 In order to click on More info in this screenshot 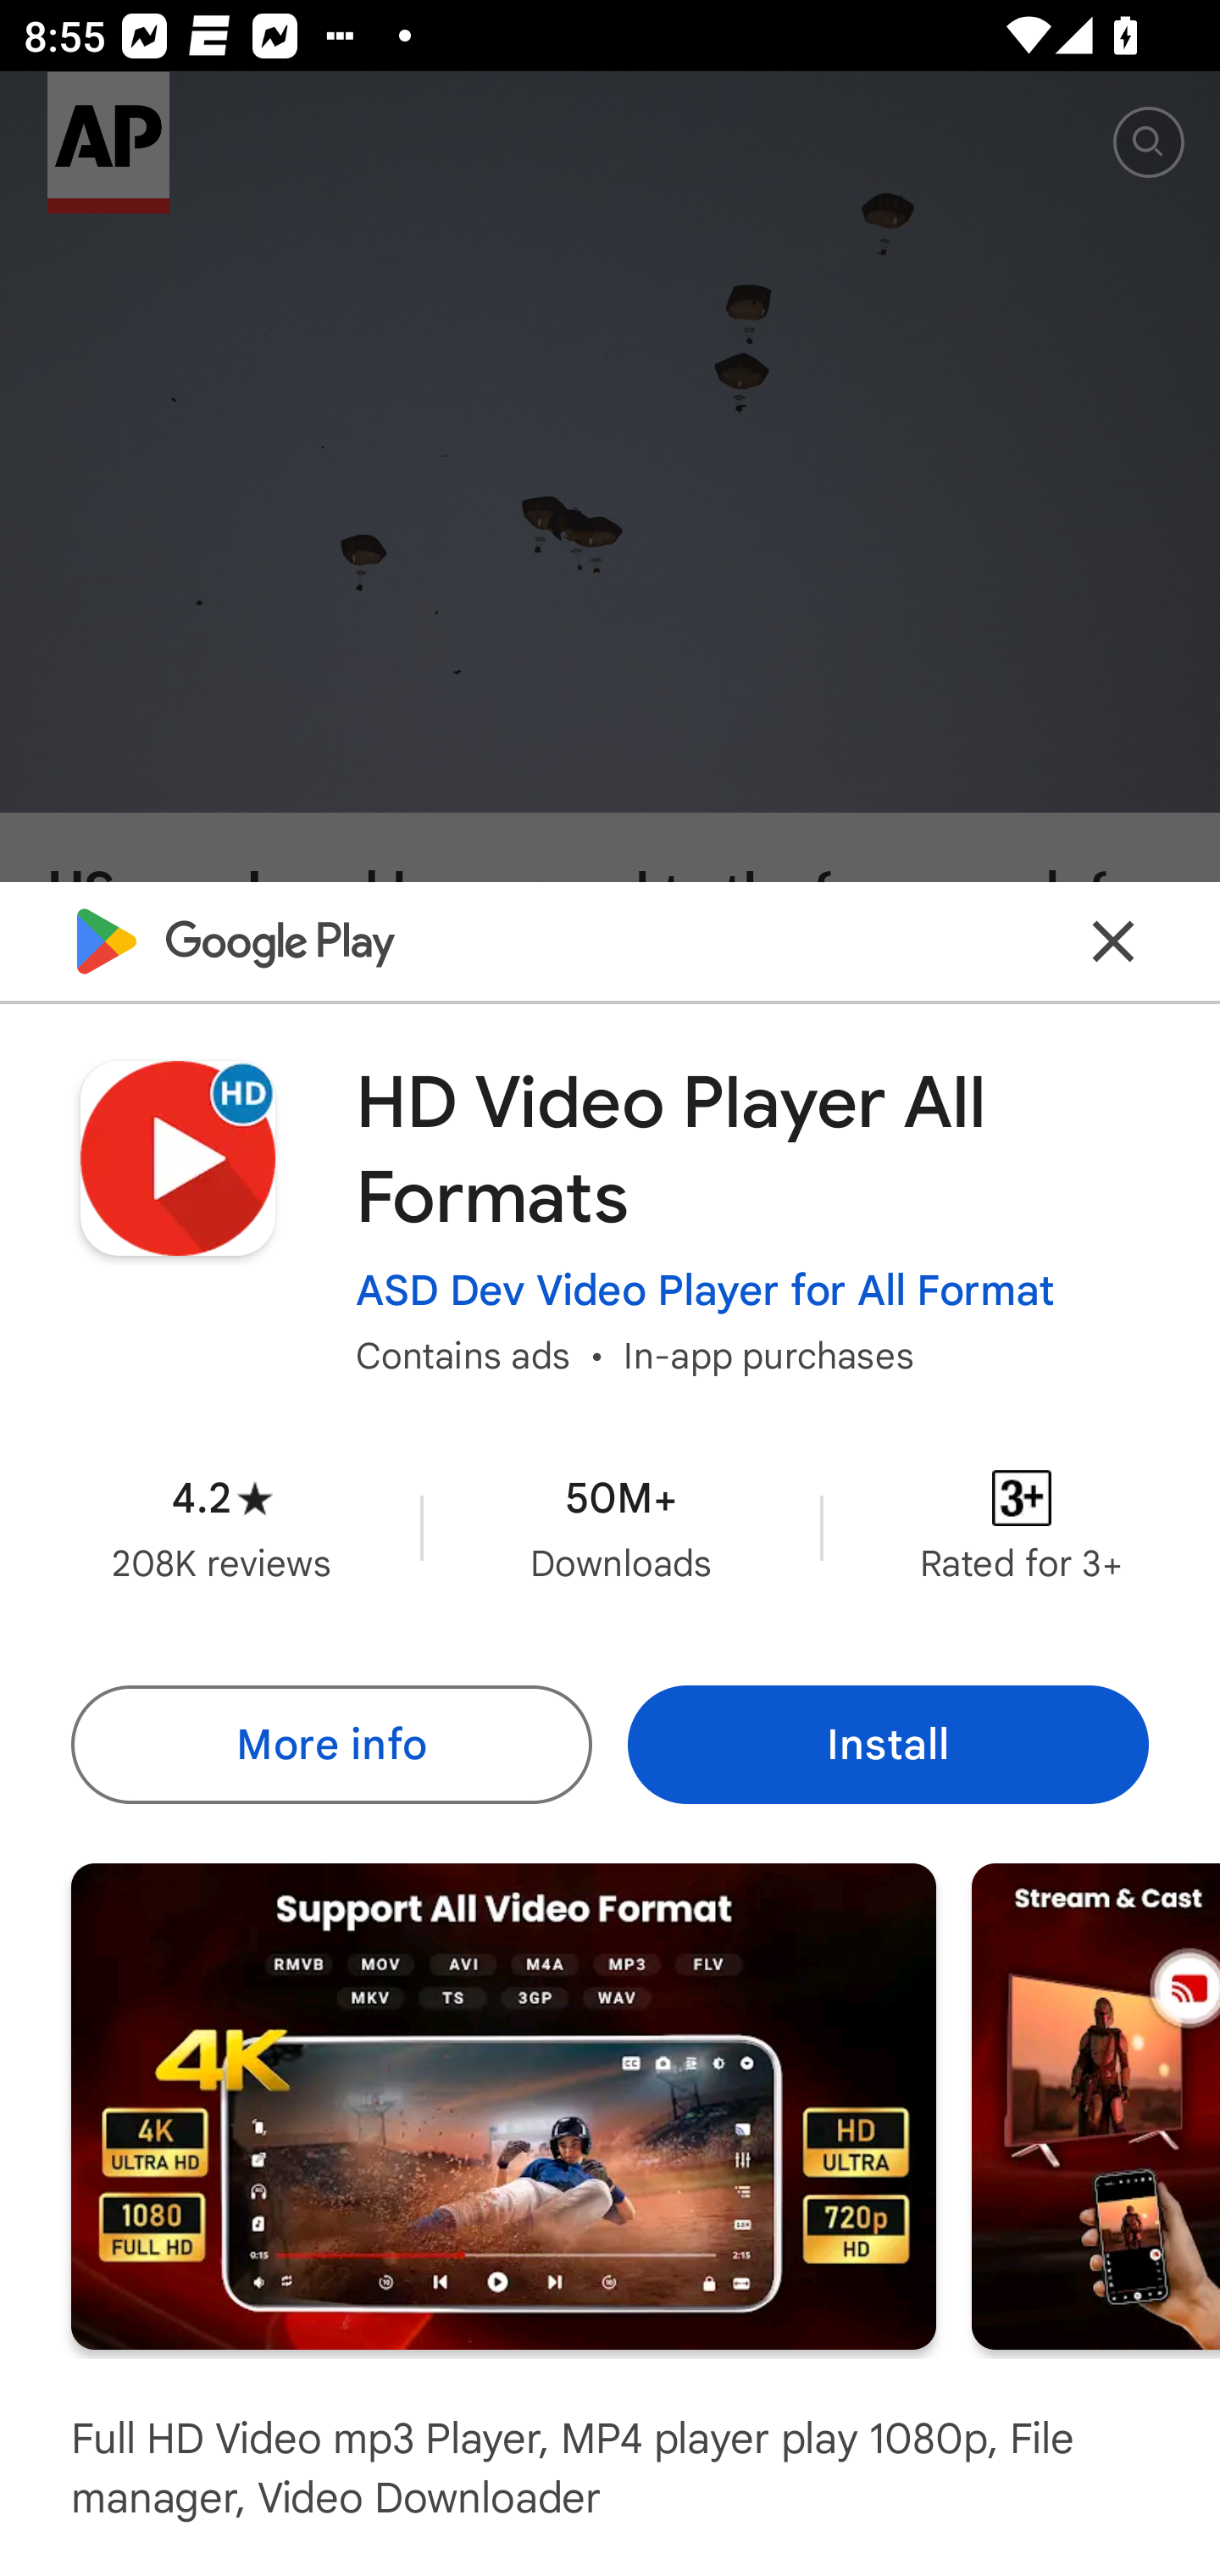, I will do `click(330, 1744)`.